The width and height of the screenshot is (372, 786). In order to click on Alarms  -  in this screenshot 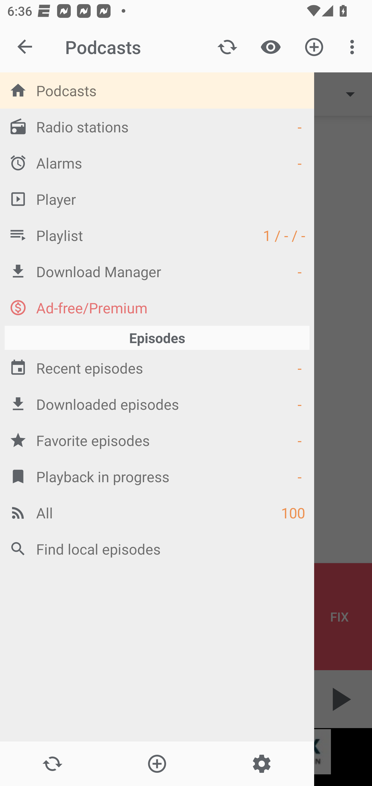, I will do `click(157, 163)`.